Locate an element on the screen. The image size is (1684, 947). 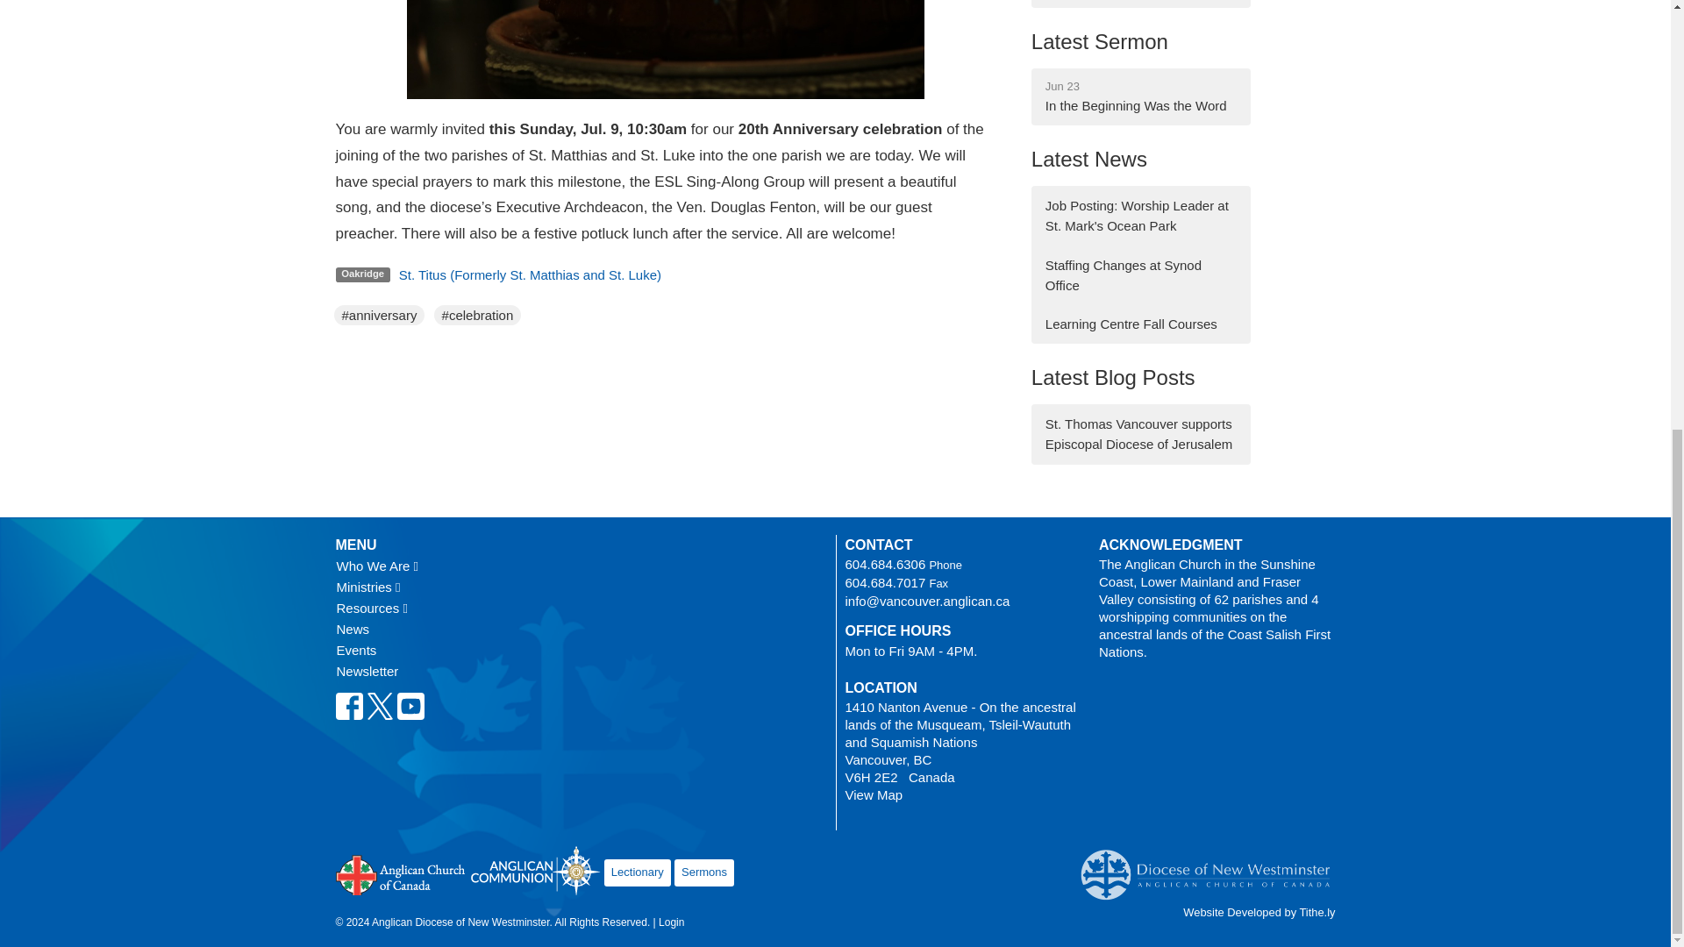
Youtube Icon is located at coordinates (410, 705).